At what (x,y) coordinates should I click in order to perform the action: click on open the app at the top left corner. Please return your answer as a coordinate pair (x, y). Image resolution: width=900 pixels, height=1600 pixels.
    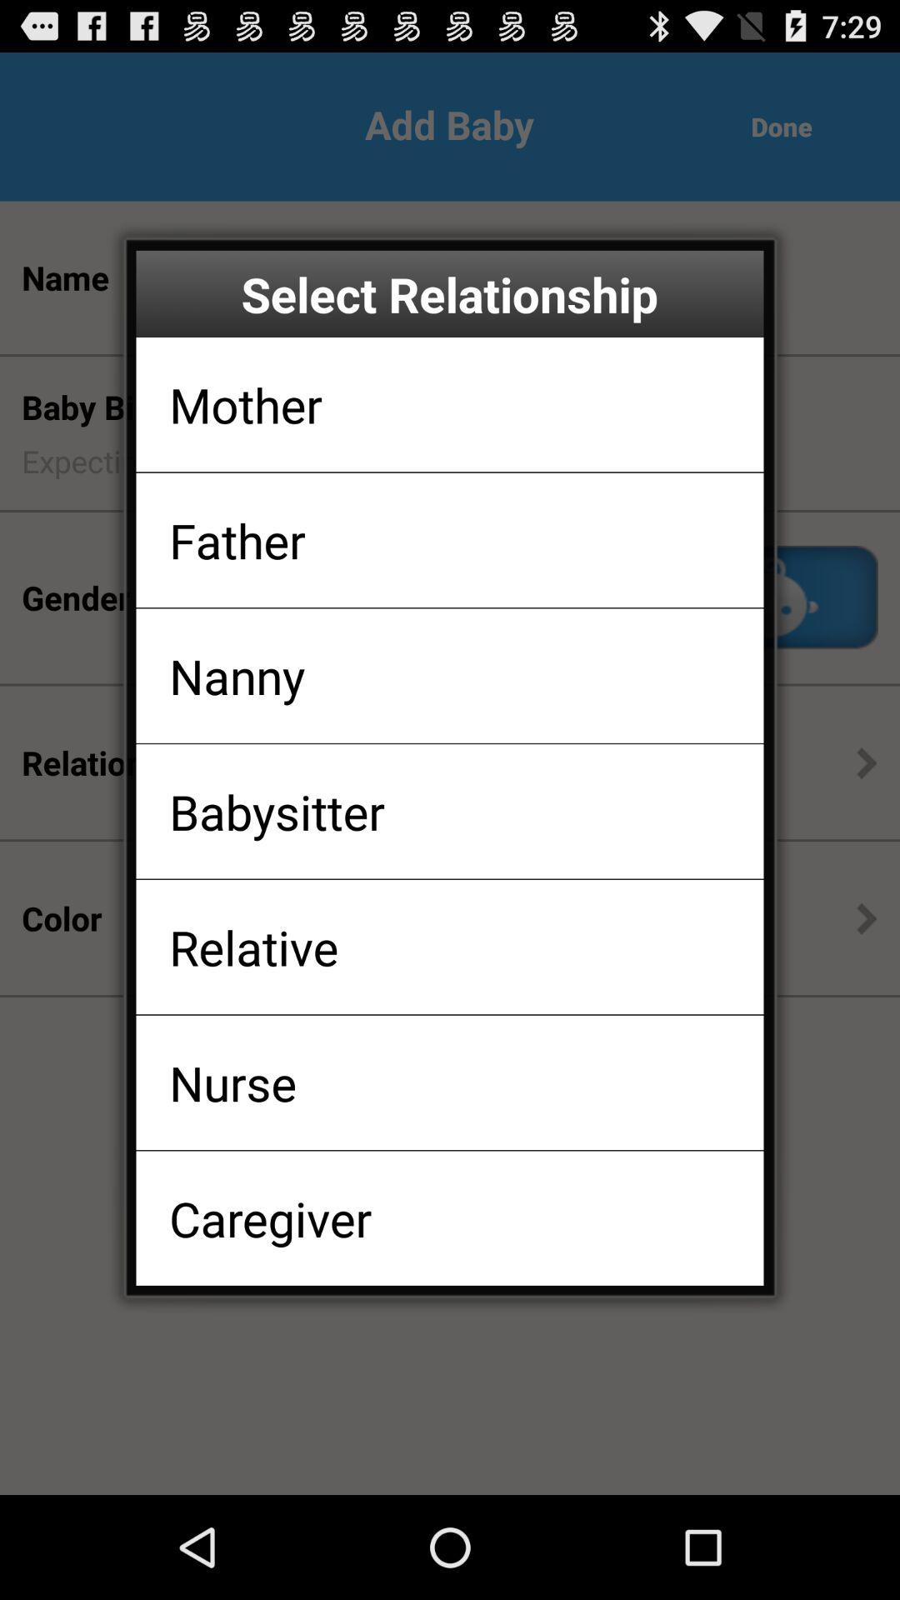
    Looking at the image, I should click on (245, 404).